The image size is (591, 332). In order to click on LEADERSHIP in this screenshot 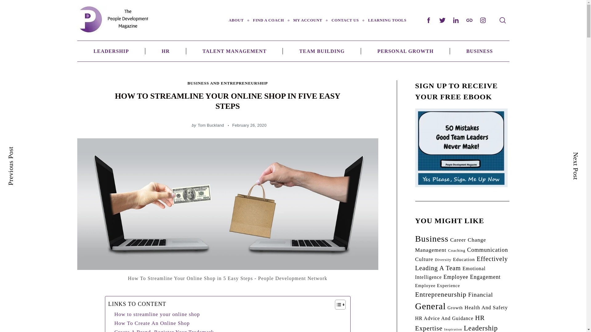, I will do `click(111, 51)`.